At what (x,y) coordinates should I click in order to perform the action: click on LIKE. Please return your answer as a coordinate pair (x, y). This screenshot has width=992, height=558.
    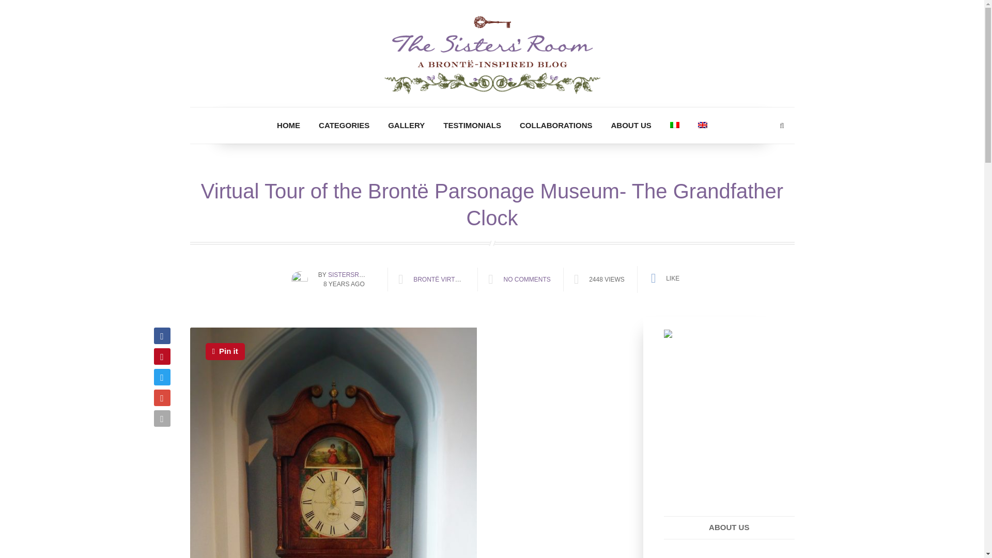
    Looking at the image, I should click on (664, 278).